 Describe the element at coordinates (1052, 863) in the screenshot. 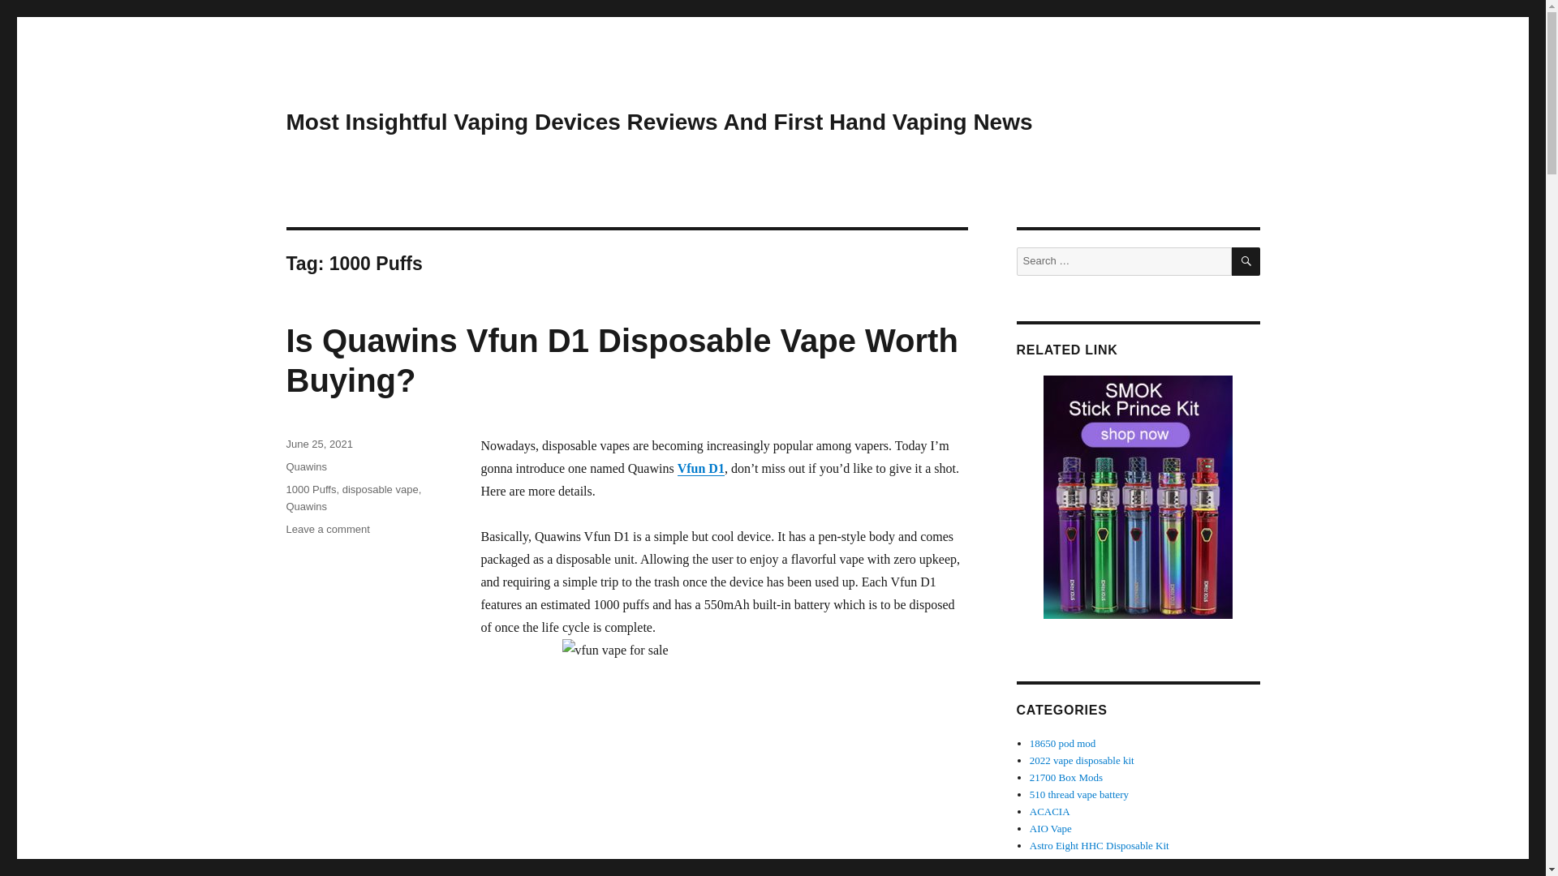

I see `Bang Vape` at that location.